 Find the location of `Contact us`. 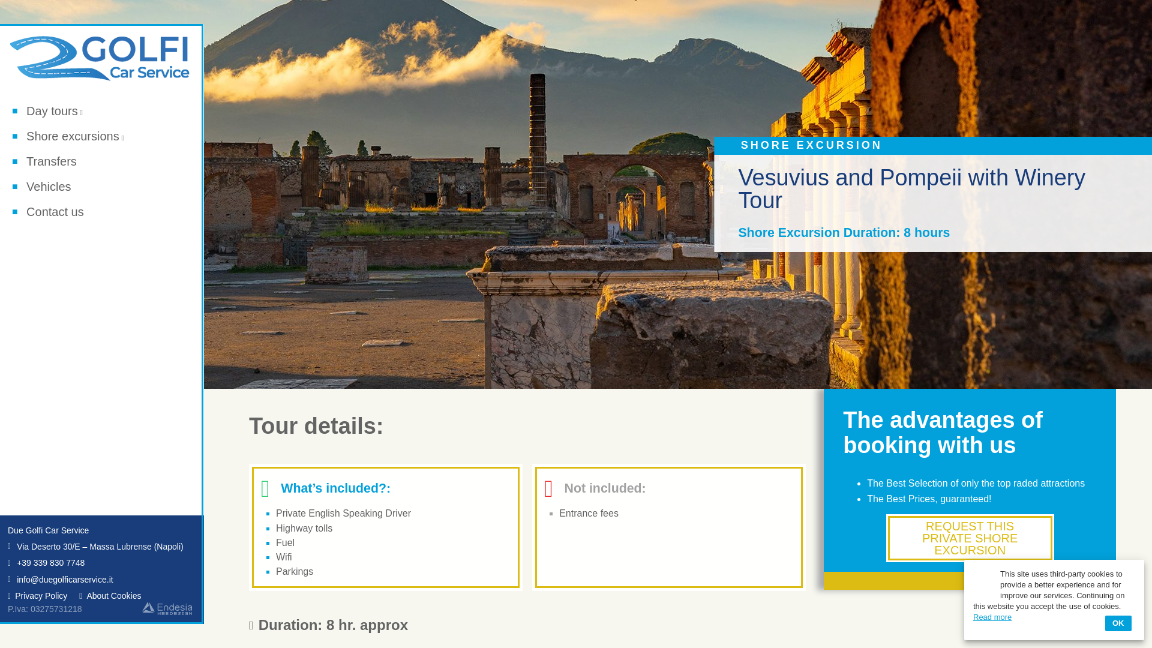

Contact us is located at coordinates (48, 212).